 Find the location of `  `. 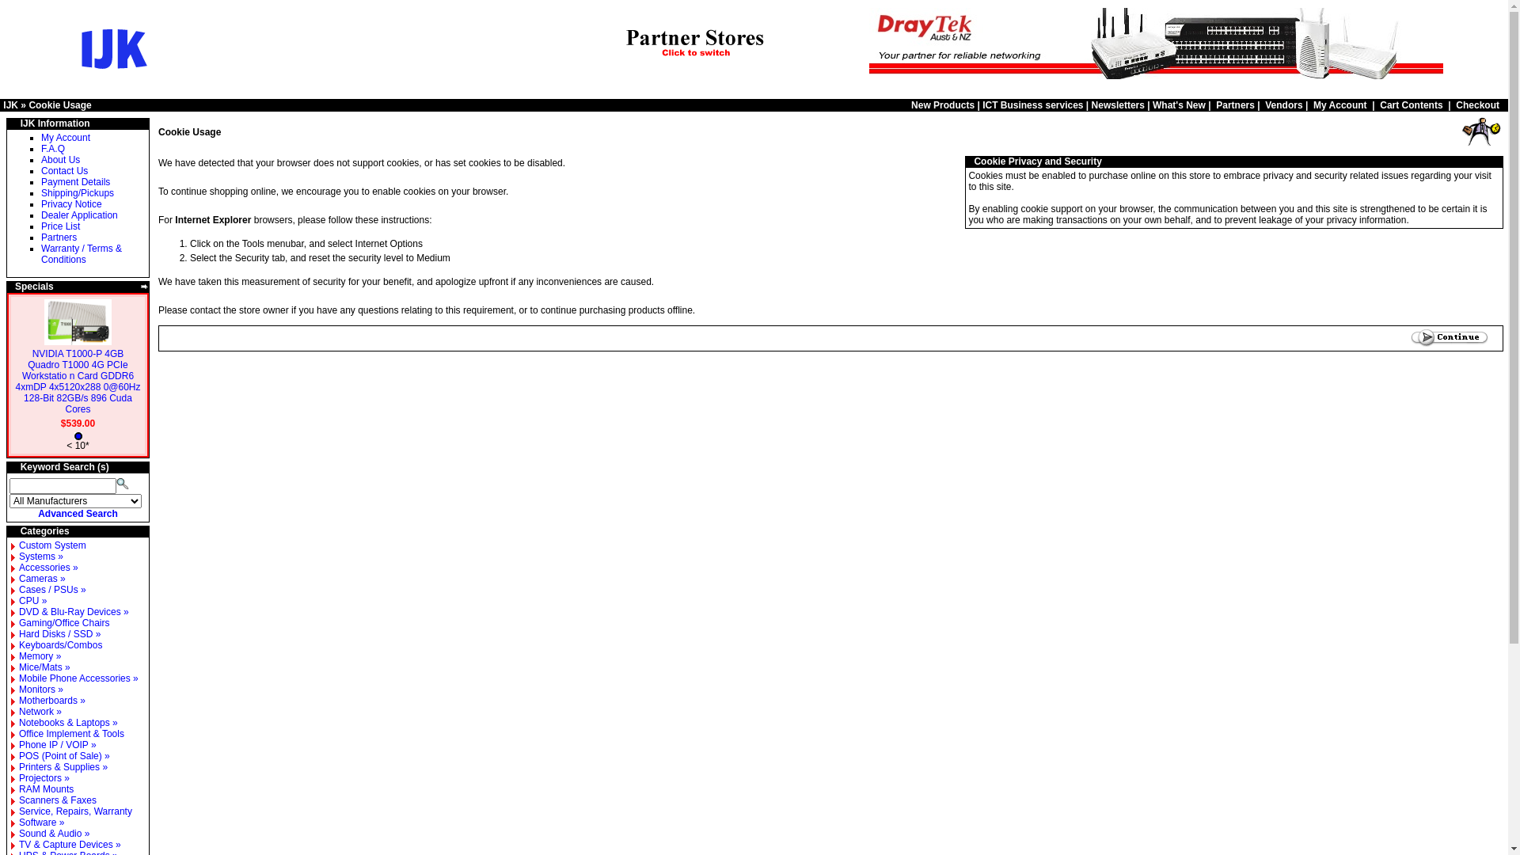

   is located at coordinates (11, 467).